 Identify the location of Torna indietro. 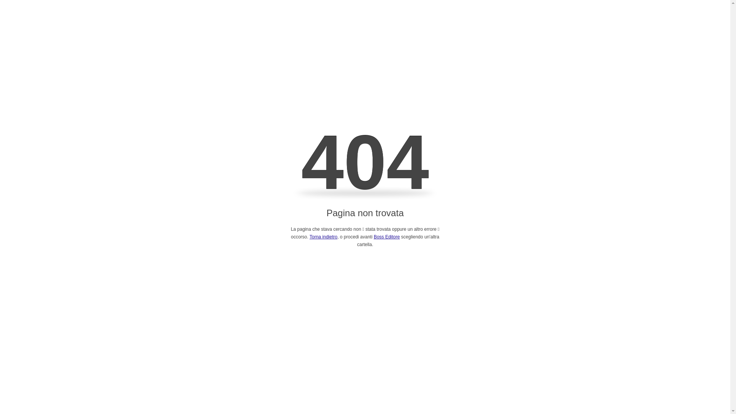
(324, 237).